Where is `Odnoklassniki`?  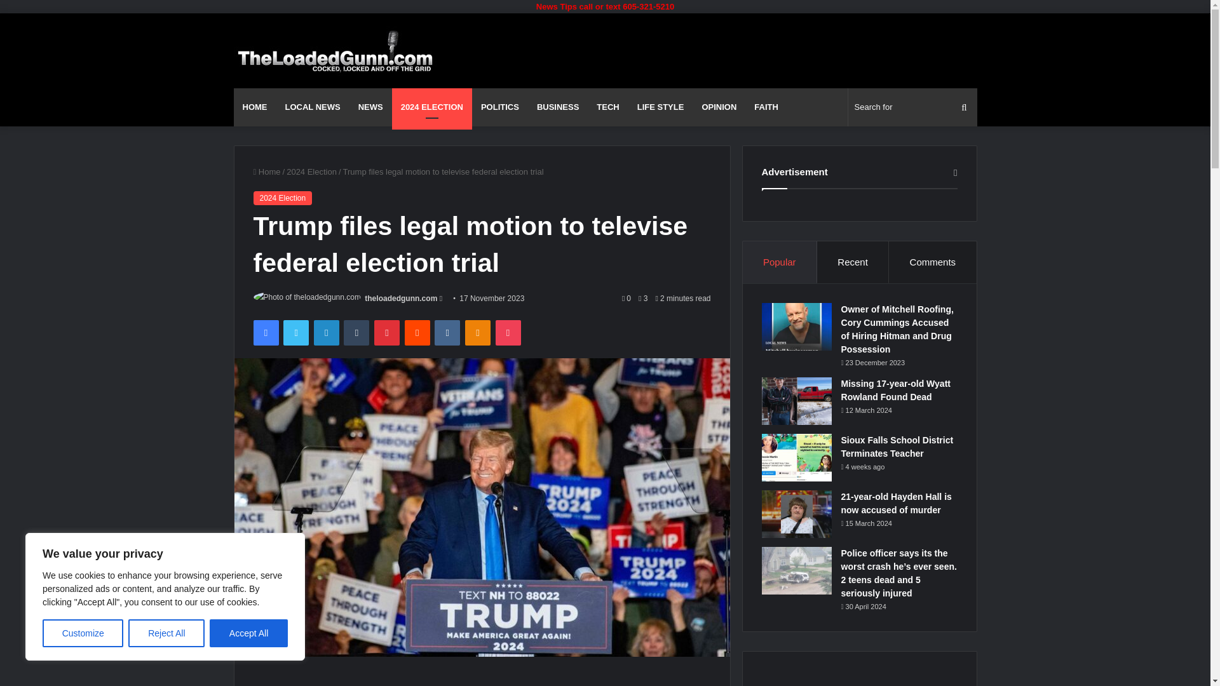
Odnoklassniki is located at coordinates (477, 333).